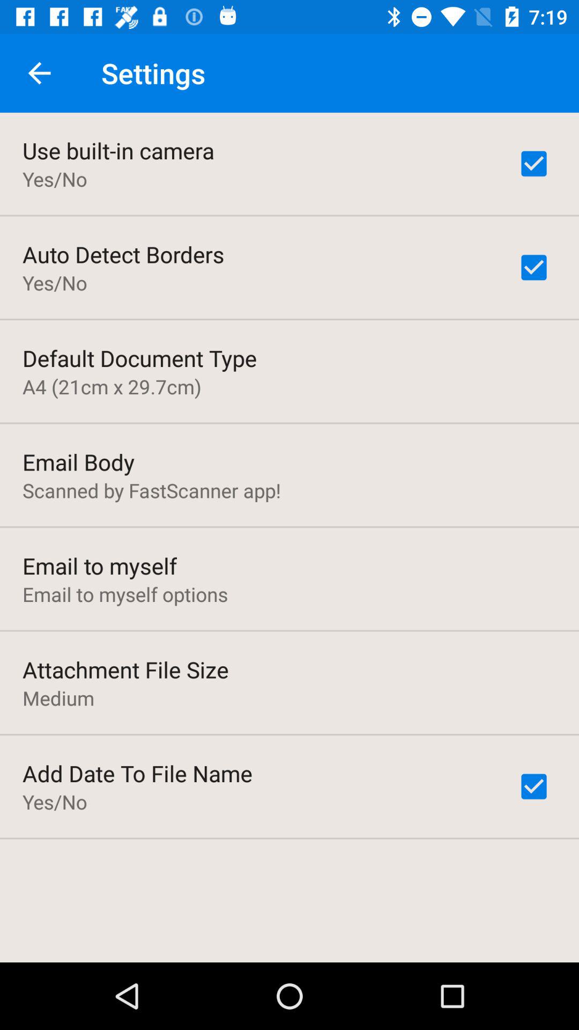  Describe the element at coordinates (58, 698) in the screenshot. I see `flip to the medium` at that location.